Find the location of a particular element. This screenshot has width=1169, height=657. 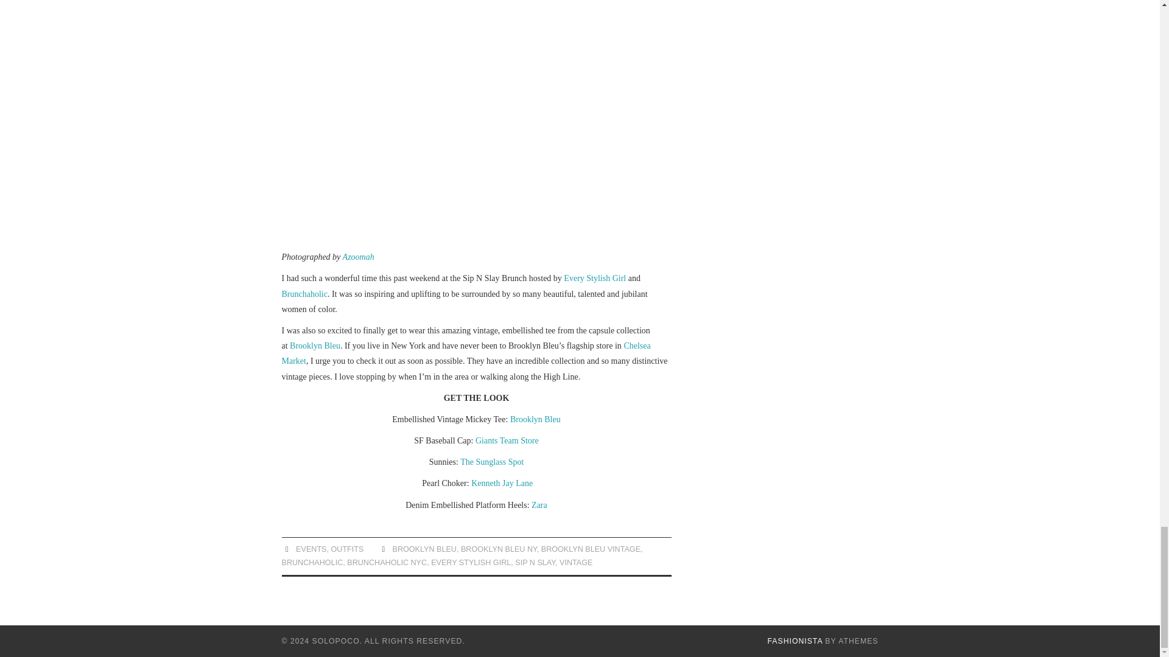

BROOKLYN BLEU is located at coordinates (424, 549).